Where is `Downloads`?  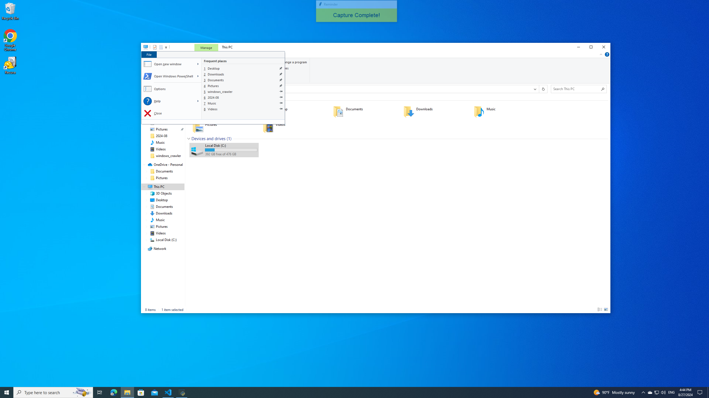
Downloads is located at coordinates (243, 74).